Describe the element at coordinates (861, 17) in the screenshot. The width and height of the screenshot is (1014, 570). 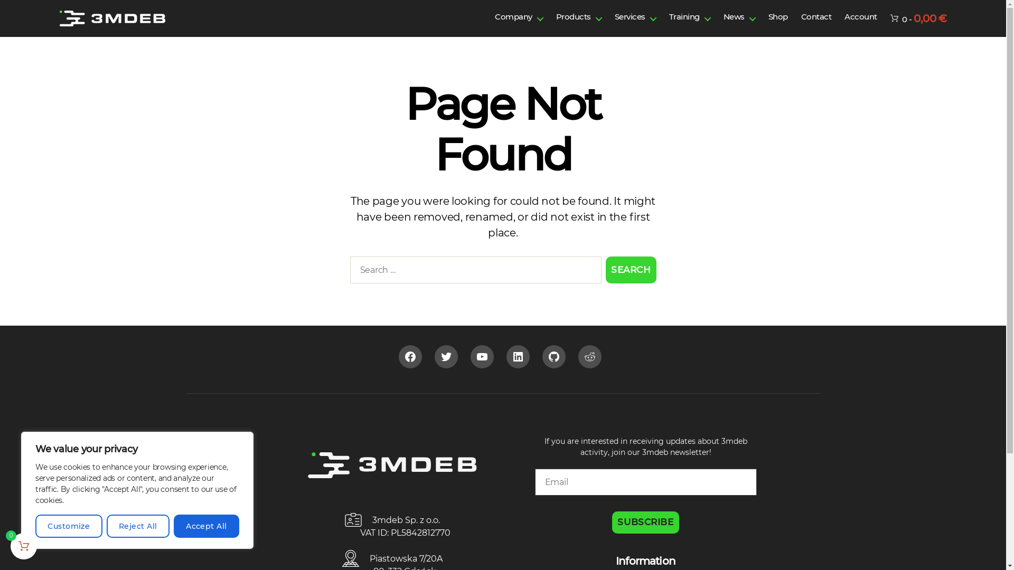
I see `Account` at that location.